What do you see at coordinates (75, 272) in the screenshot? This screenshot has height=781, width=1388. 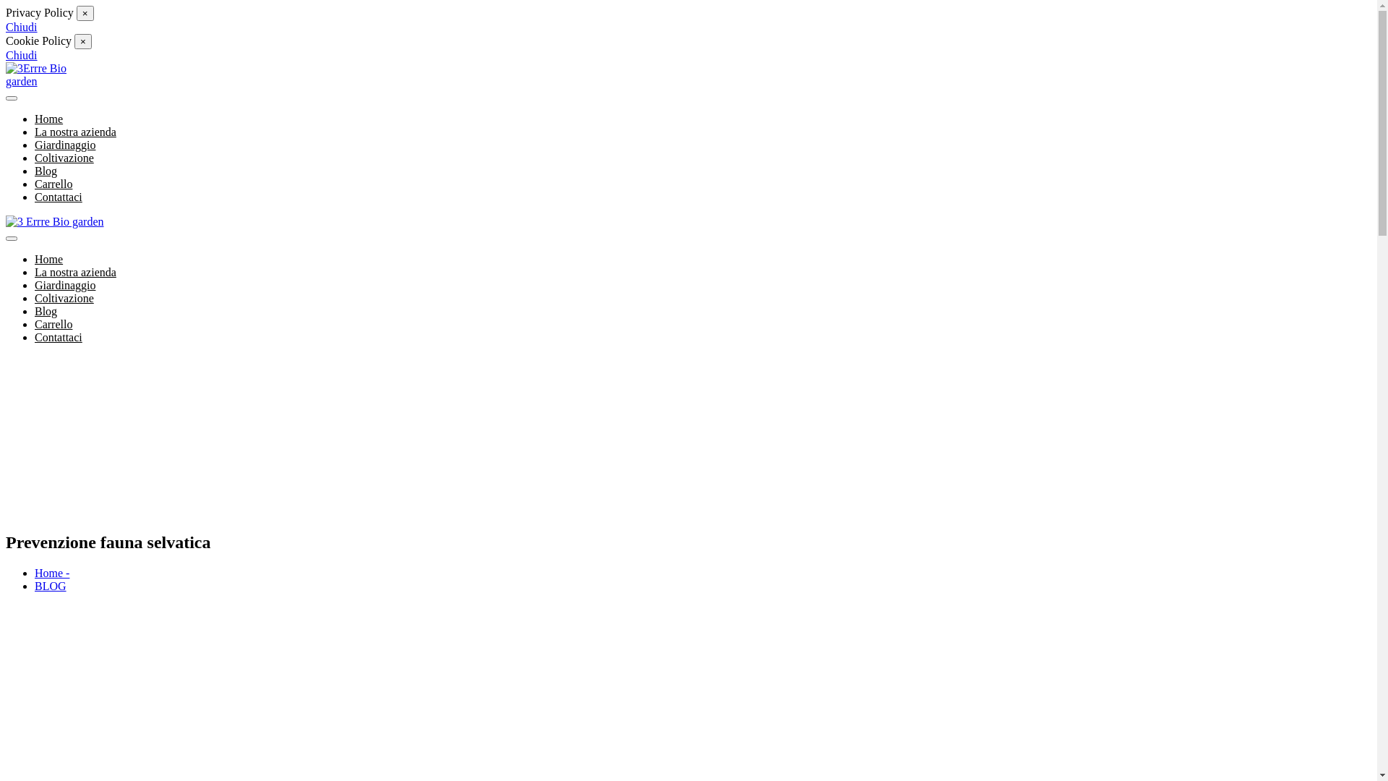 I see `La nostra azienda` at bounding box center [75, 272].